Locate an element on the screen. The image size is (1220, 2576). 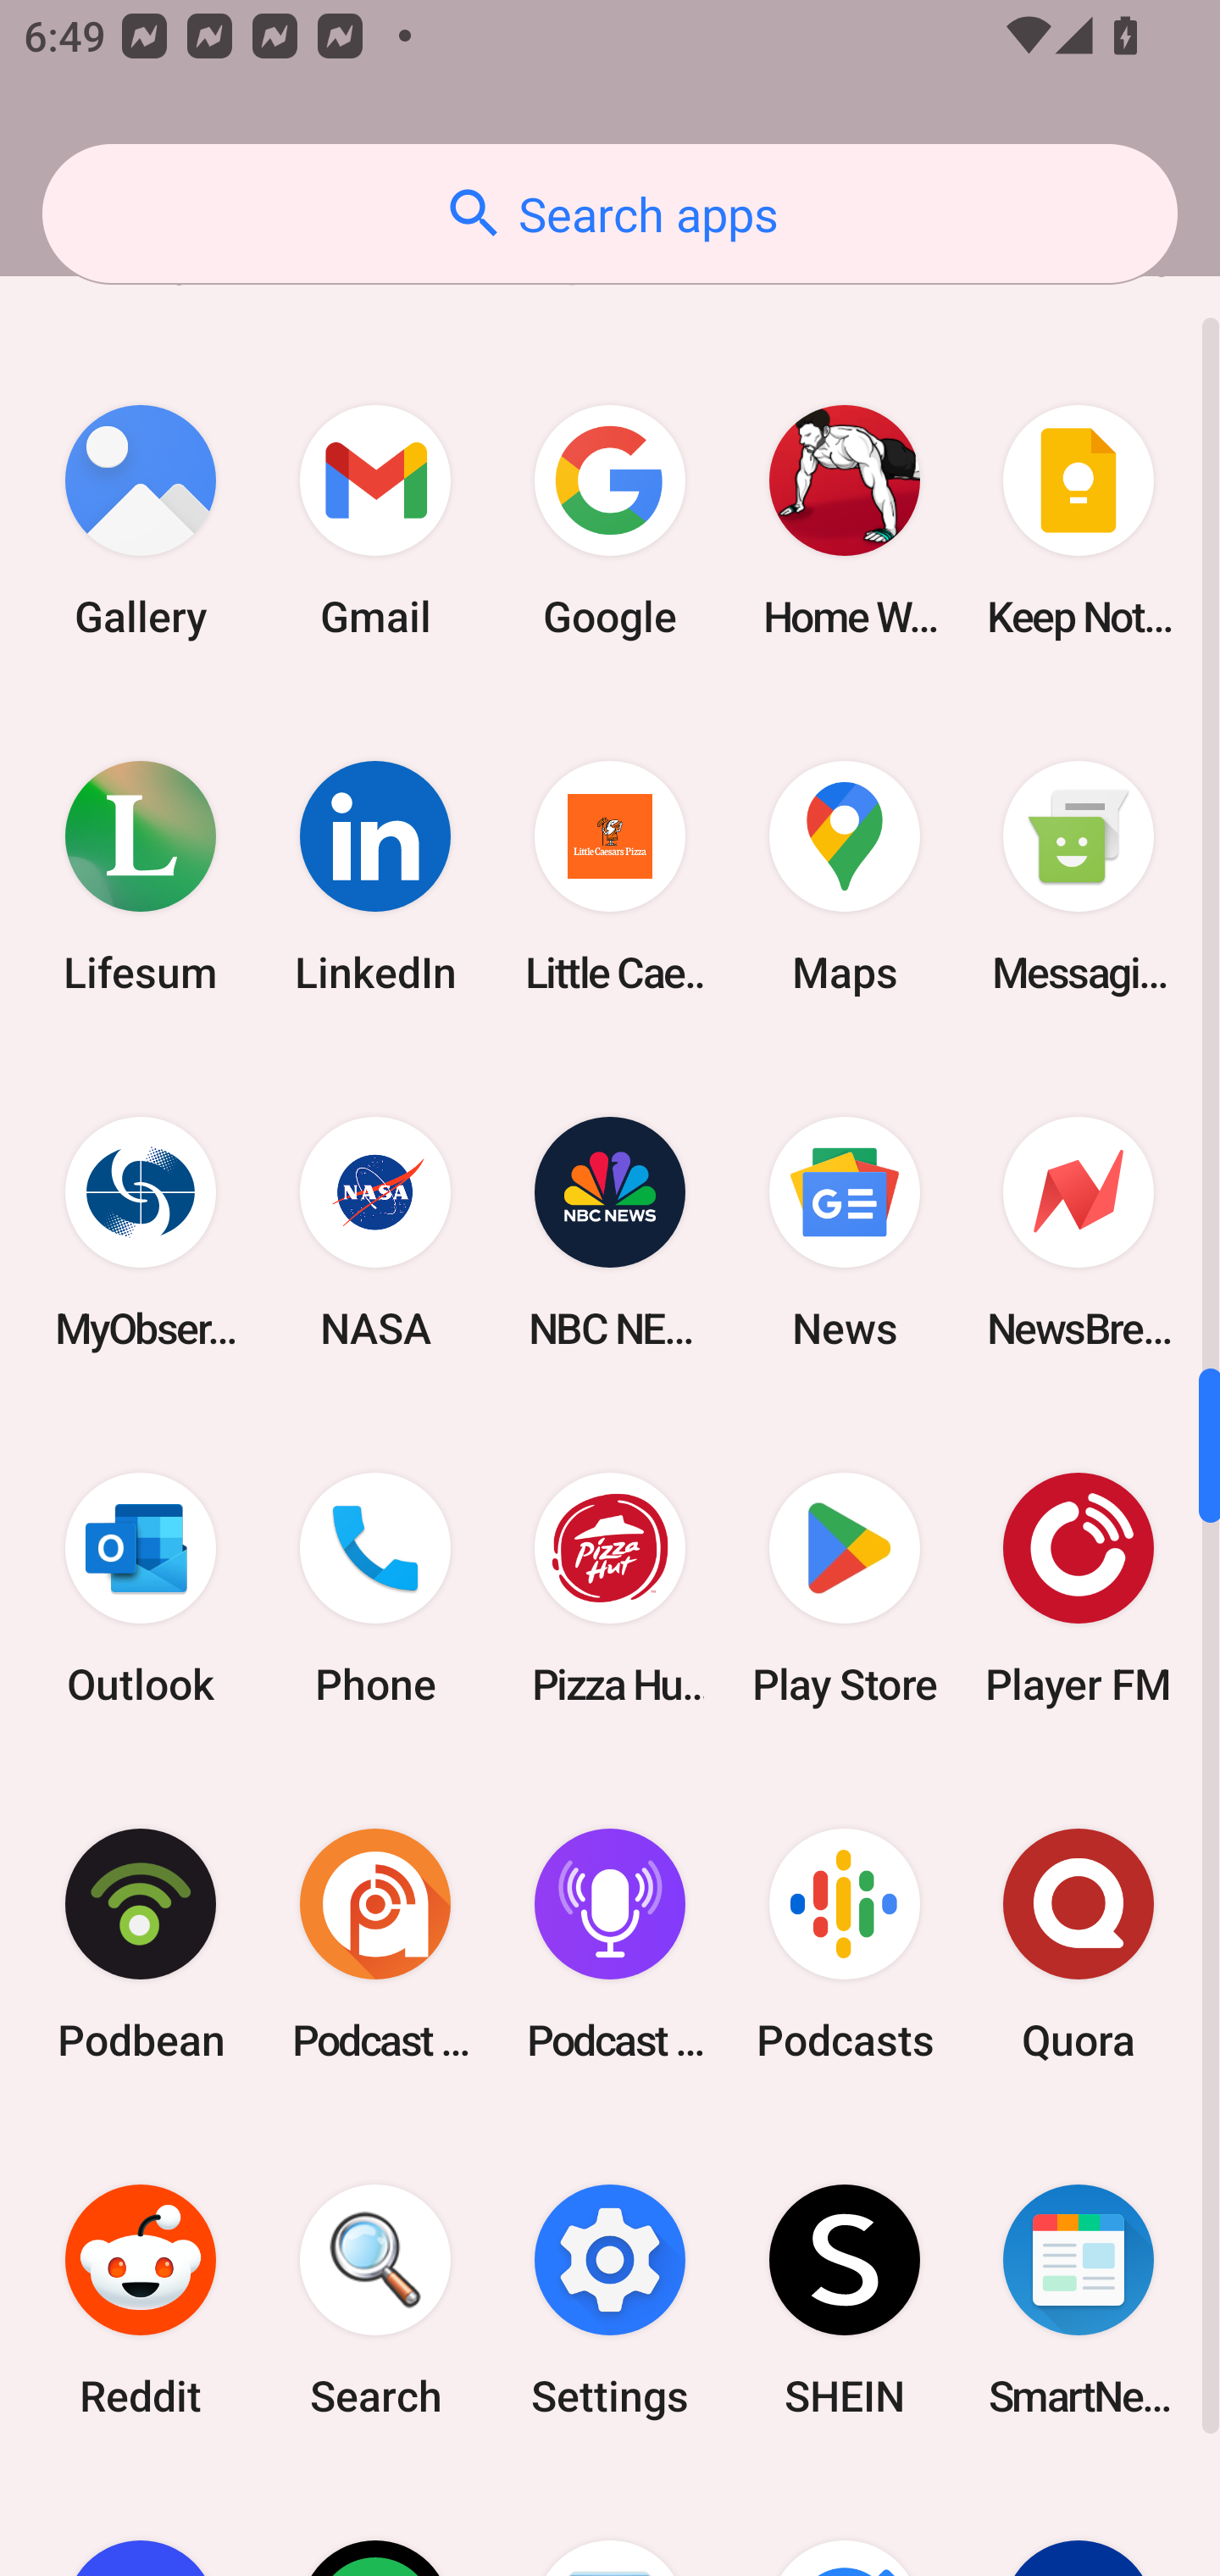
Home Workout is located at coordinates (844, 520).